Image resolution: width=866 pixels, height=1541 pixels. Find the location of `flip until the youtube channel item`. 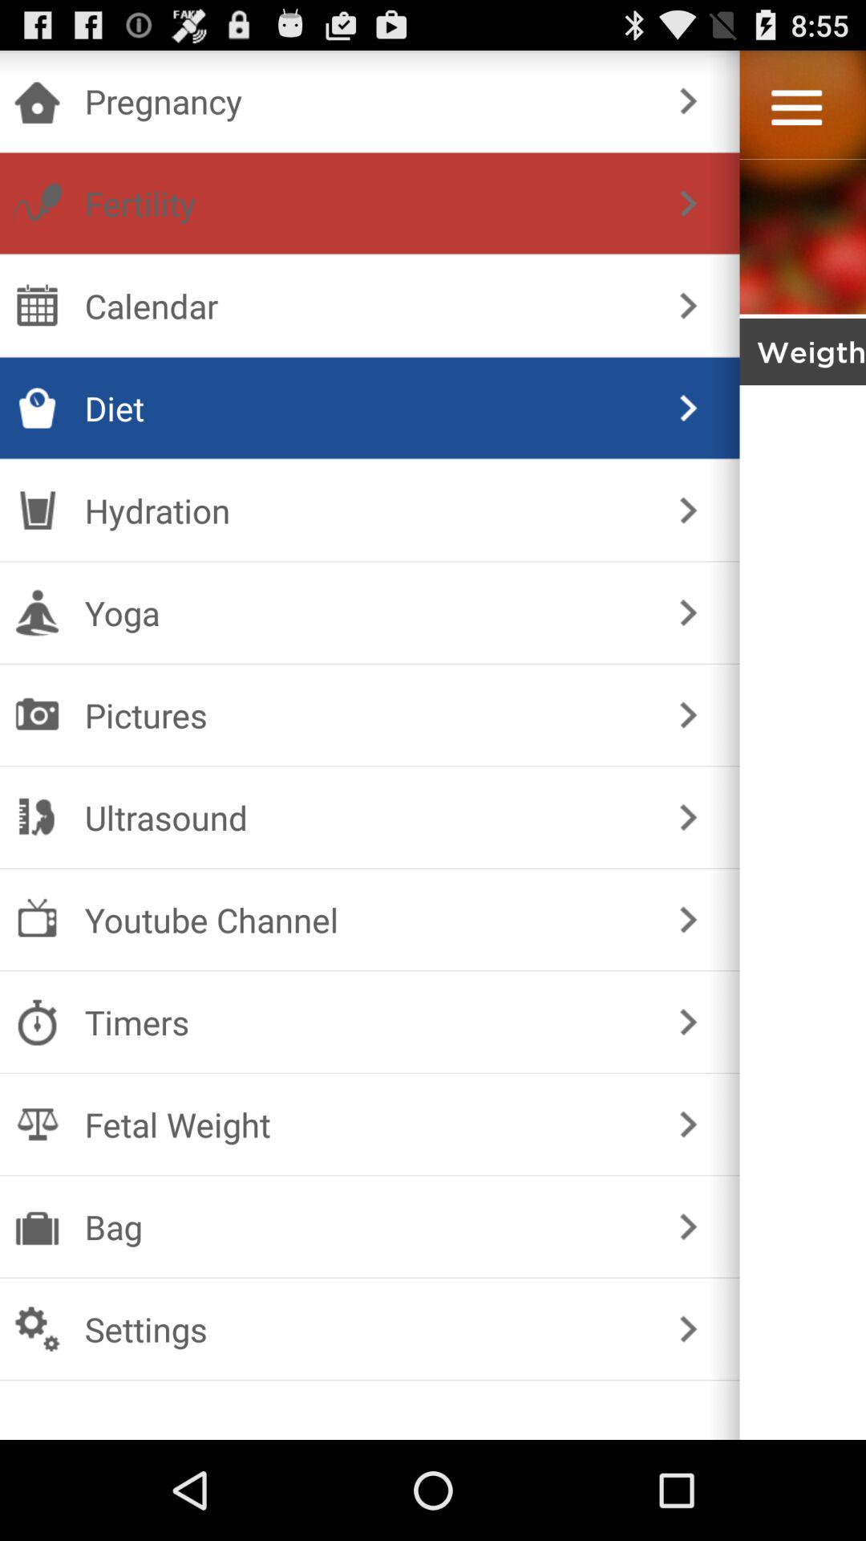

flip until the youtube channel item is located at coordinates (366, 920).